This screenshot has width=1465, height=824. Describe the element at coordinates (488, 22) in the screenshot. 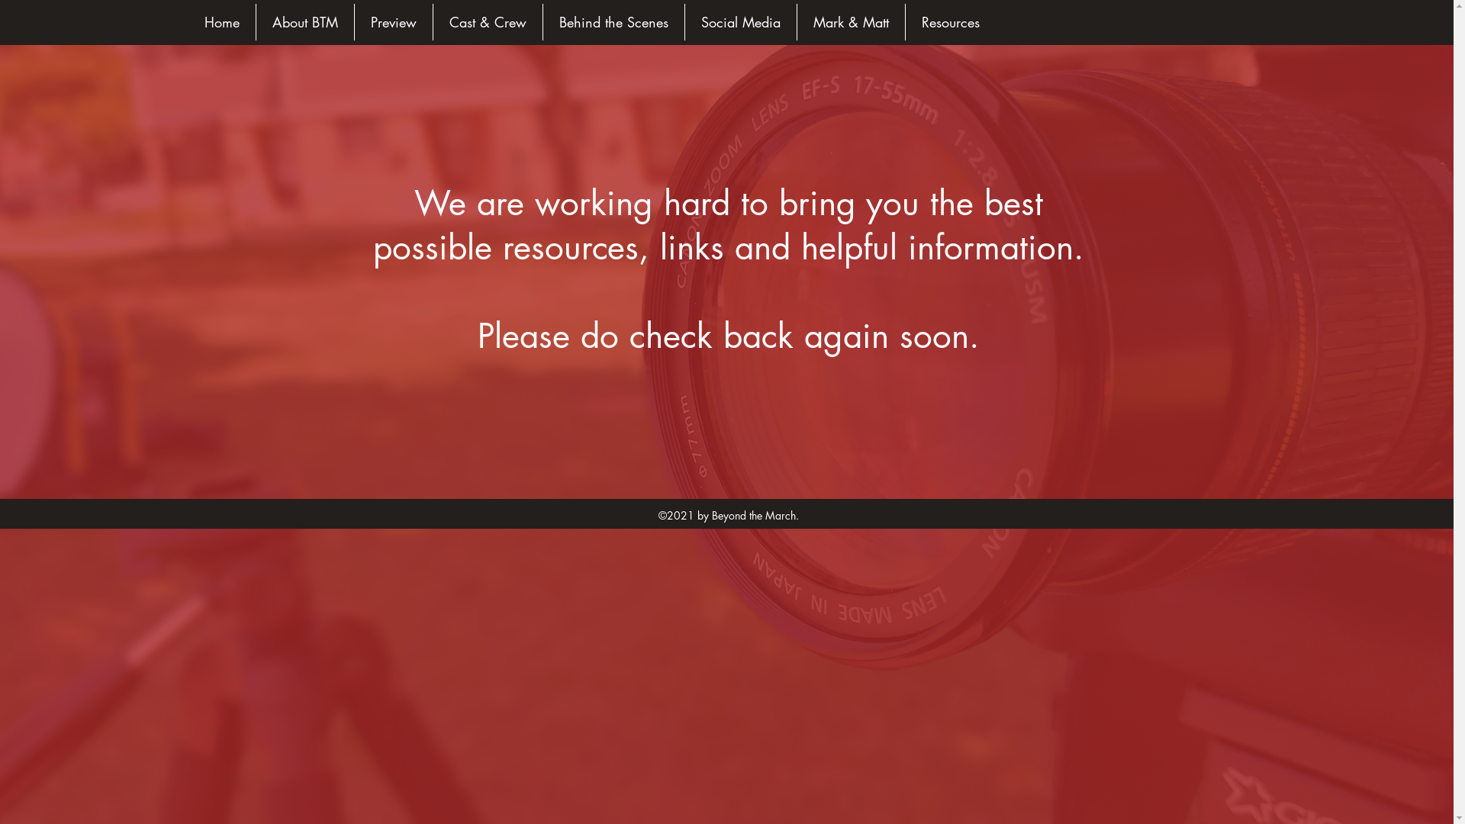

I see `Cast & Crew` at that location.